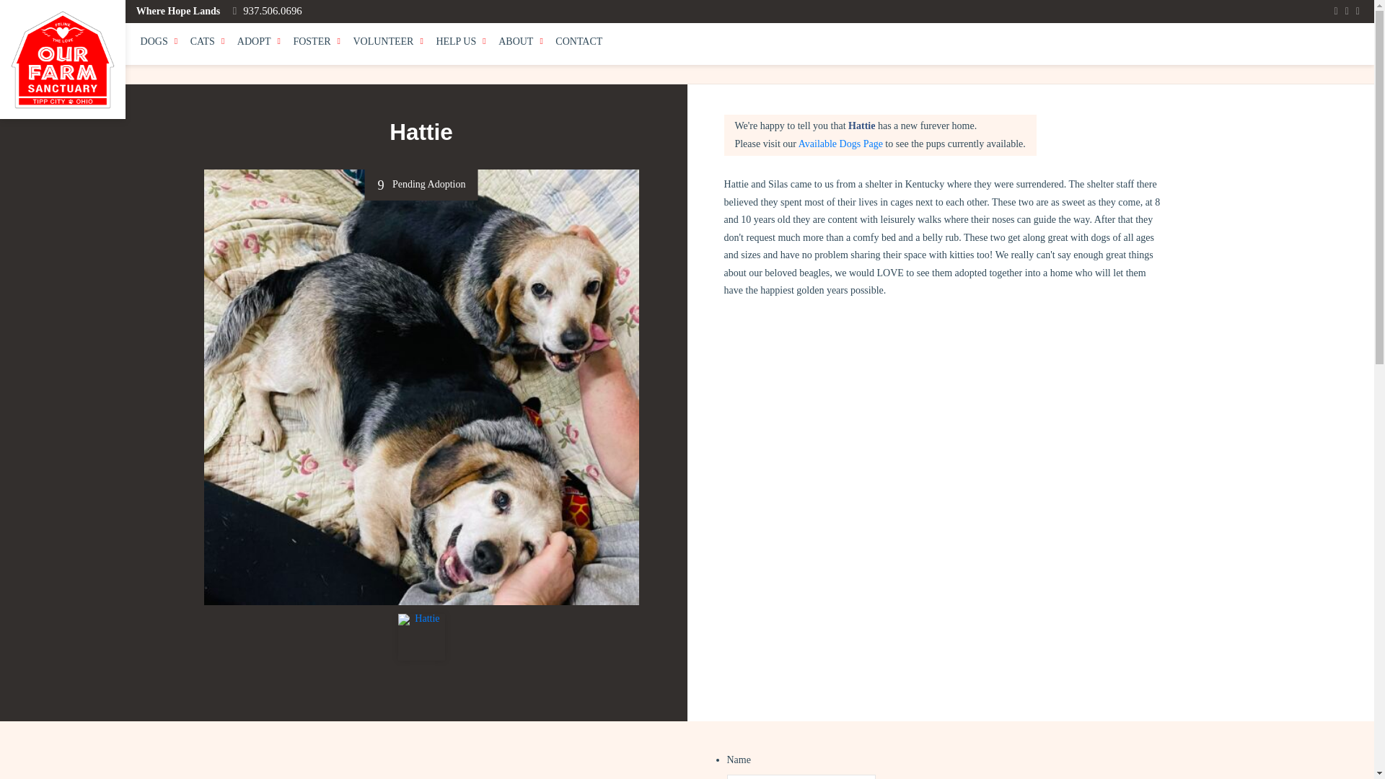  What do you see at coordinates (841, 144) in the screenshot?
I see `Available Dogs Page` at bounding box center [841, 144].